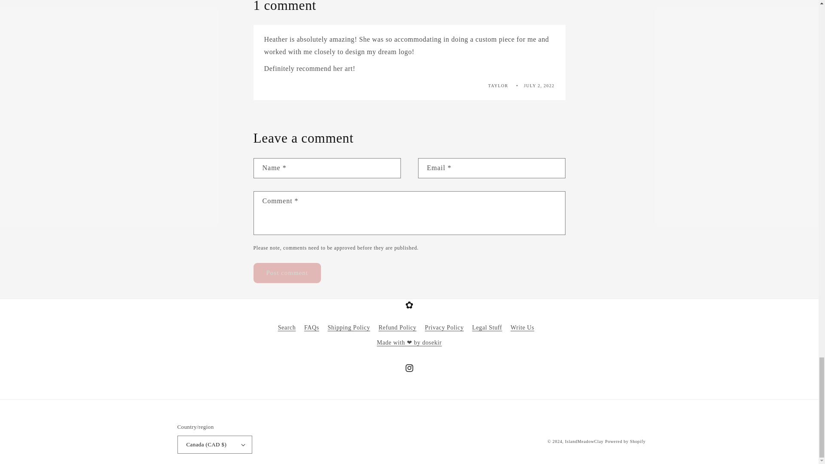 The height and width of the screenshot is (464, 825). I want to click on Legal Stuff, so click(487, 327).